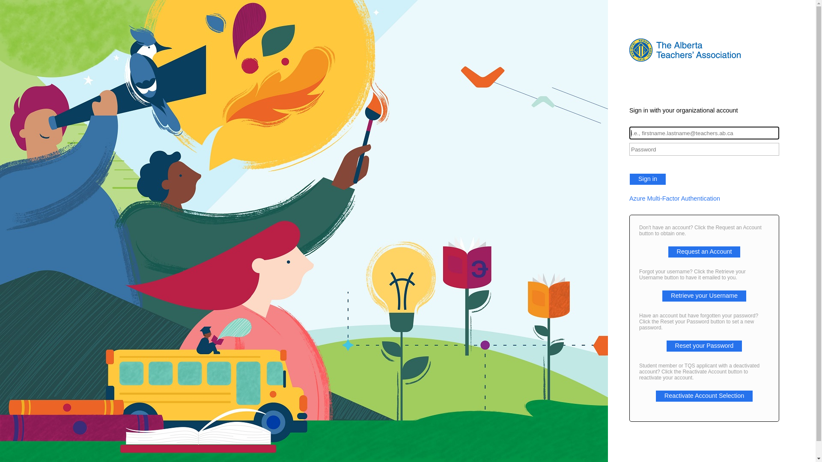 The image size is (822, 462). I want to click on Request an Account, so click(705, 252).